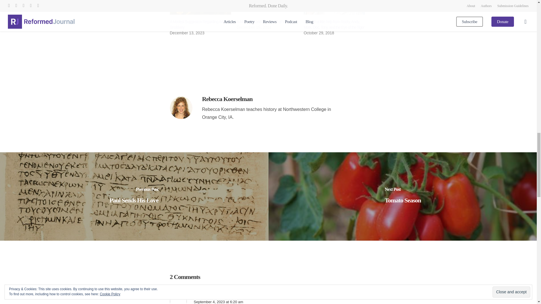  What do you see at coordinates (227, 99) in the screenshot?
I see `Rebecca Koerselman` at bounding box center [227, 99].